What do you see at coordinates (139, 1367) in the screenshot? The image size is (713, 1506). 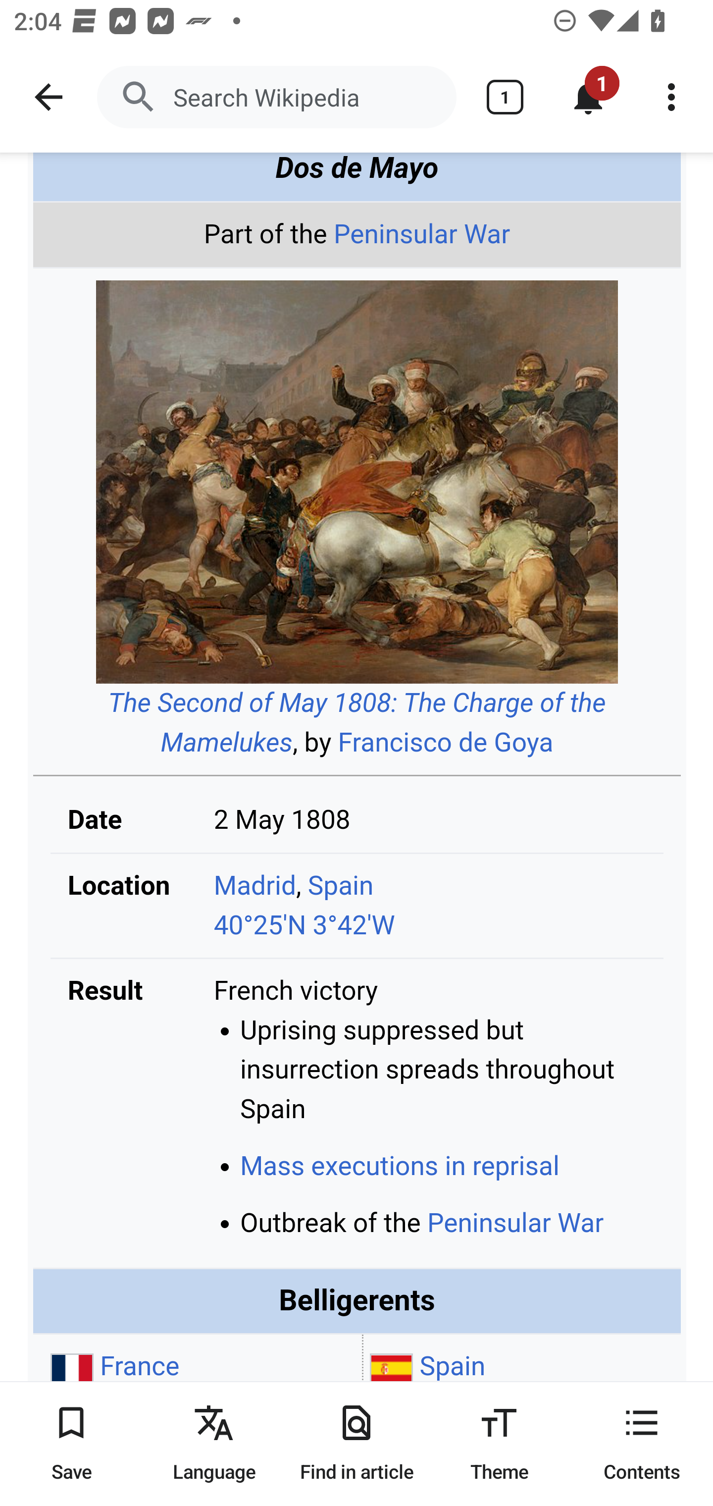 I see `France` at bounding box center [139, 1367].